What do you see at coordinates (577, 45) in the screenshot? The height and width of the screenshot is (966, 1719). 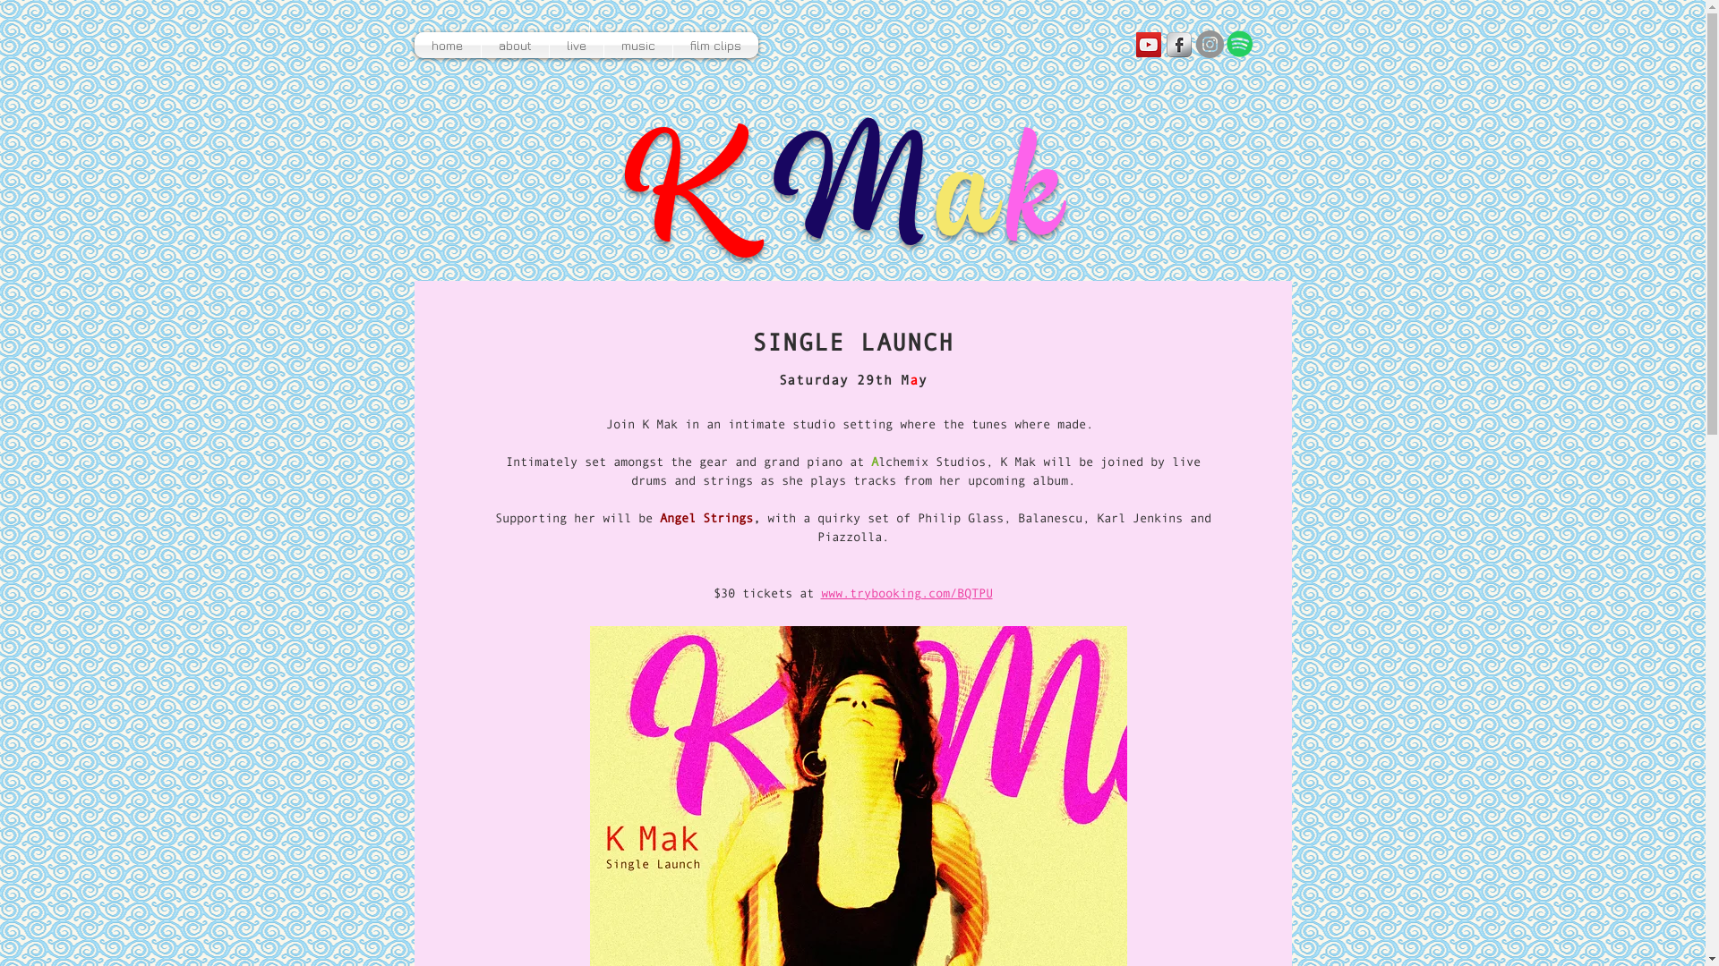 I see `live` at bounding box center [577, 45].